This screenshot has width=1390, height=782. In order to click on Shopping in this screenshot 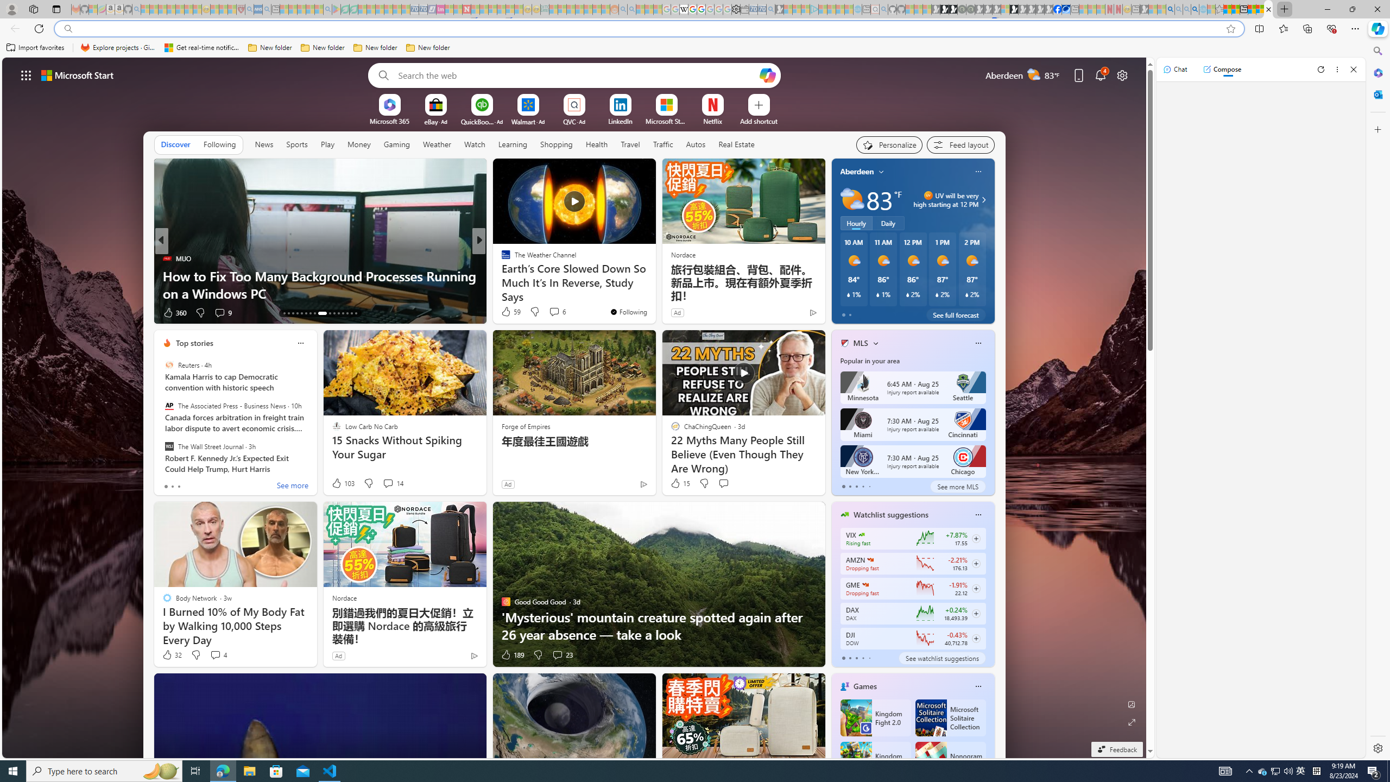, I will do `click(557, 144)`.